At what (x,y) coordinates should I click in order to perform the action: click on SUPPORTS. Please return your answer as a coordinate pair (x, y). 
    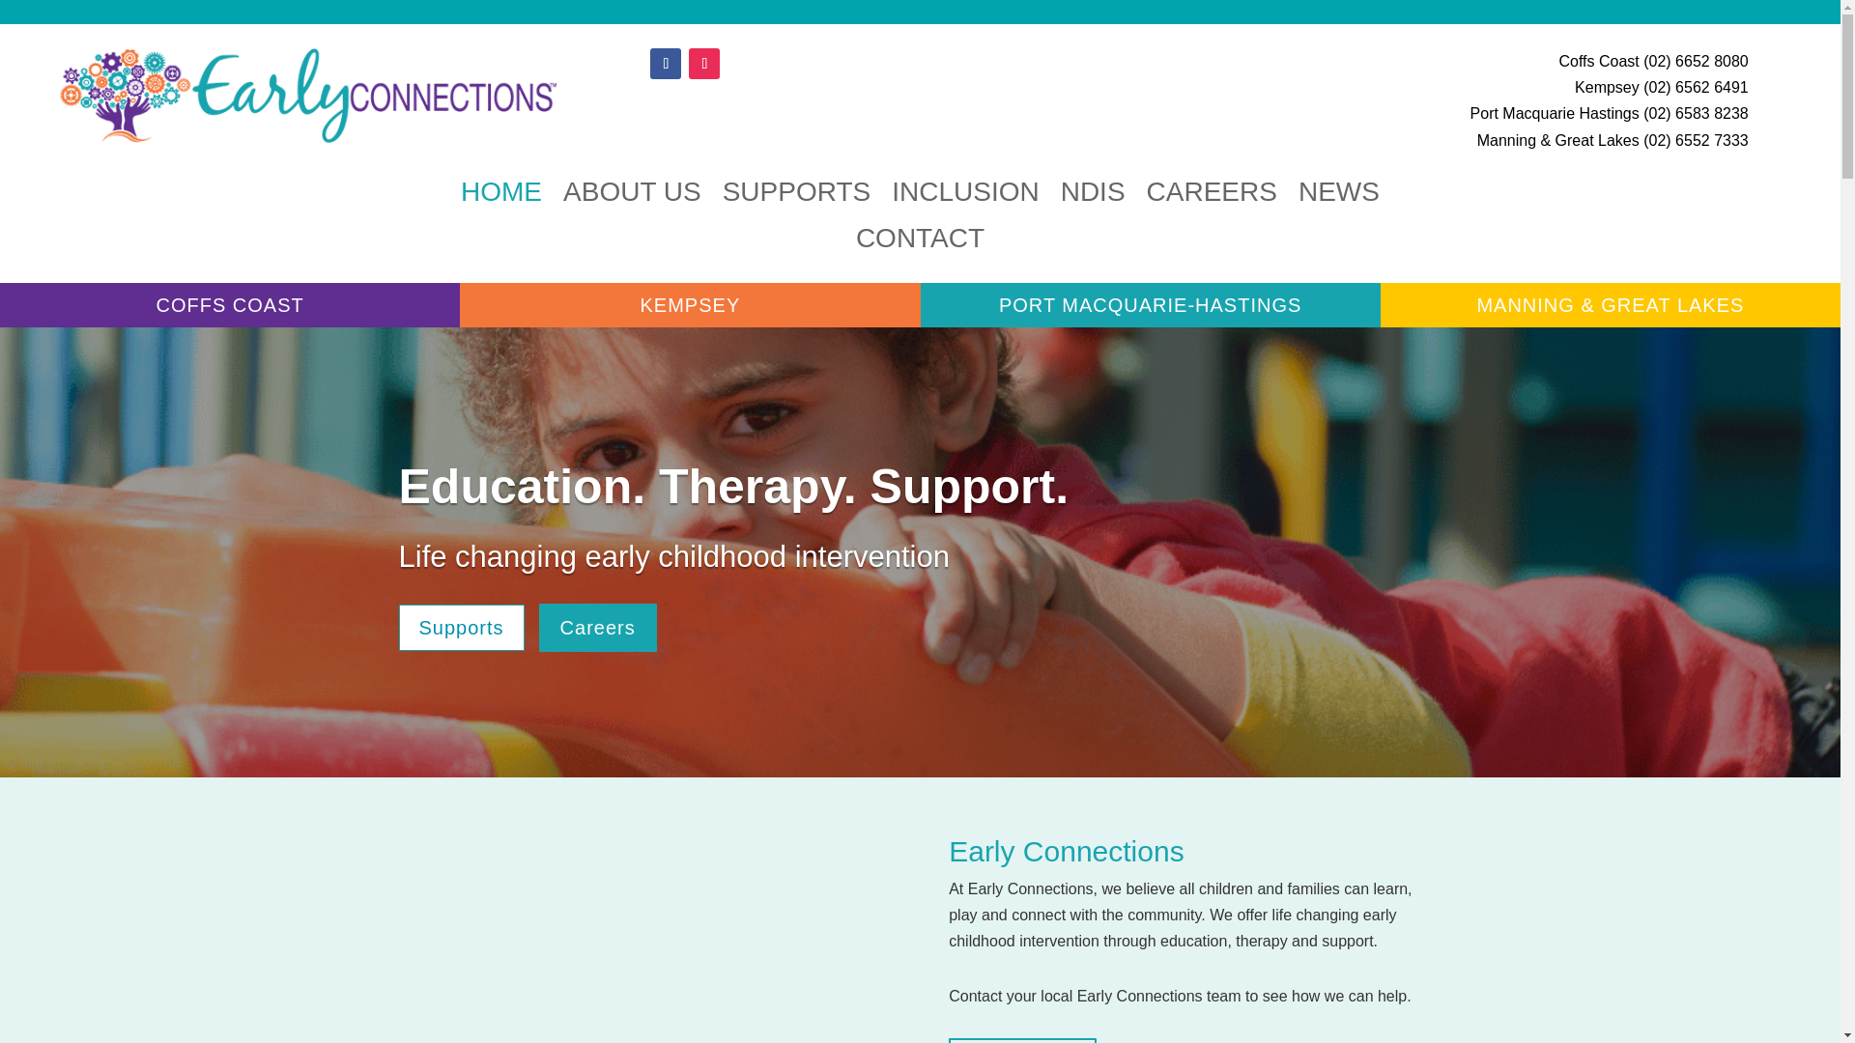
    Looking at the image, I should click on (797, 207).